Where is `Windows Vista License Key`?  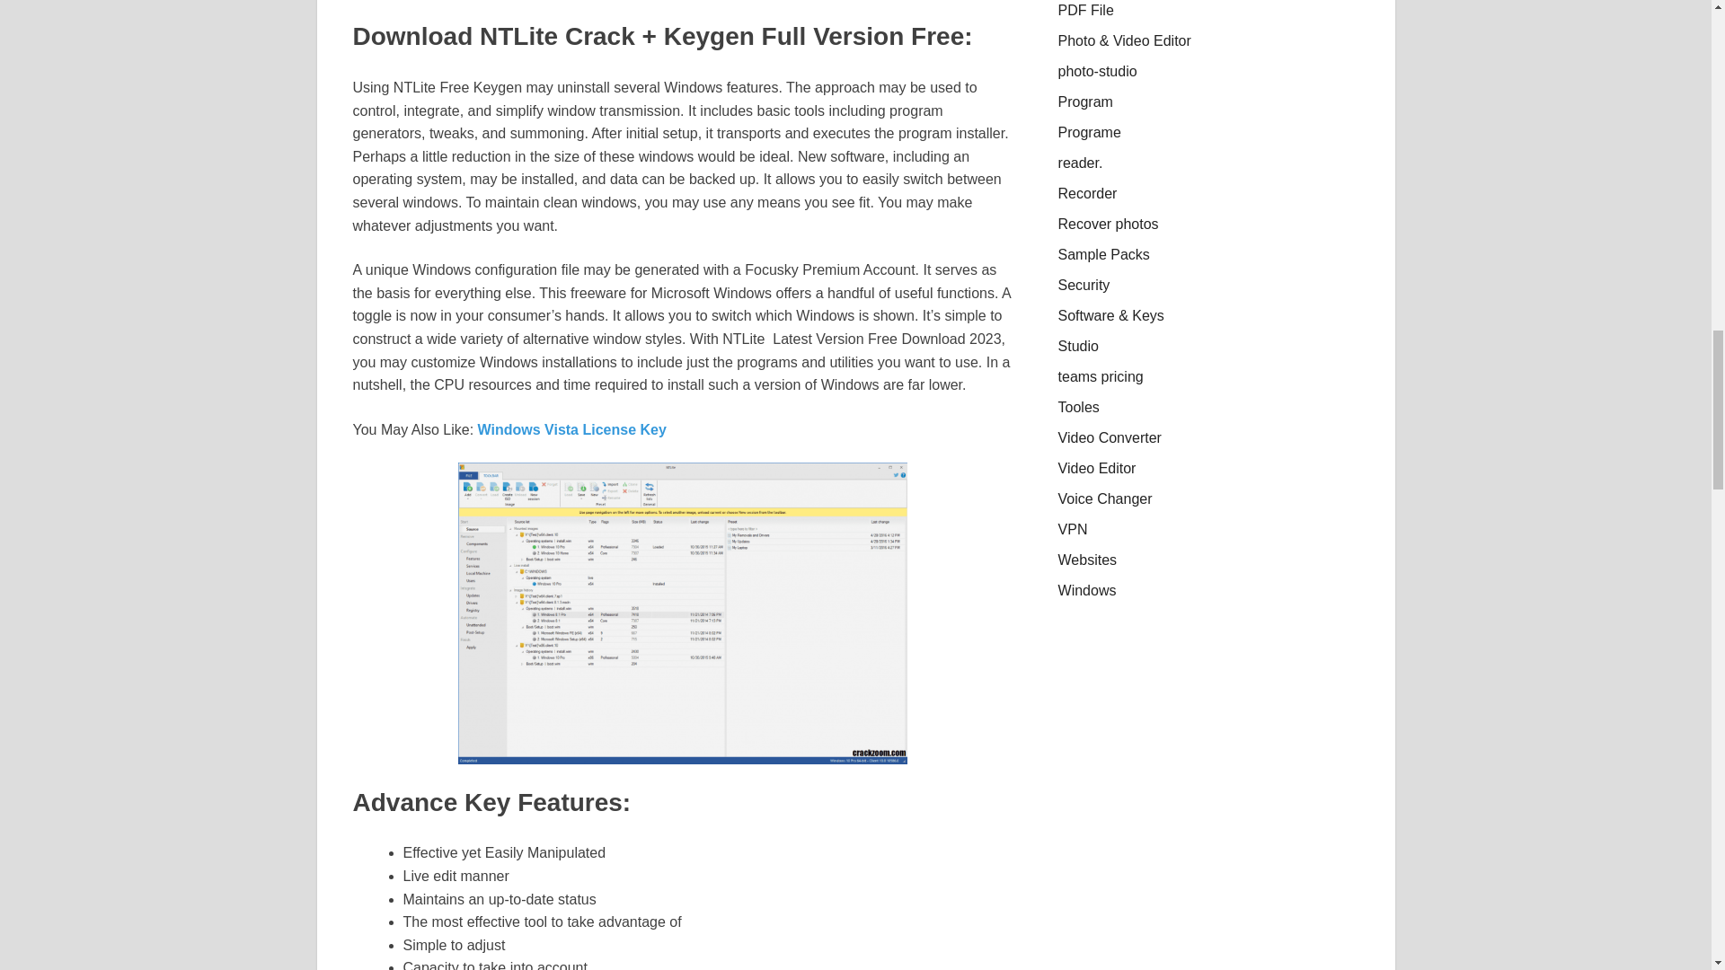 Windows Vista License Key is located at coordinates (571, 429).